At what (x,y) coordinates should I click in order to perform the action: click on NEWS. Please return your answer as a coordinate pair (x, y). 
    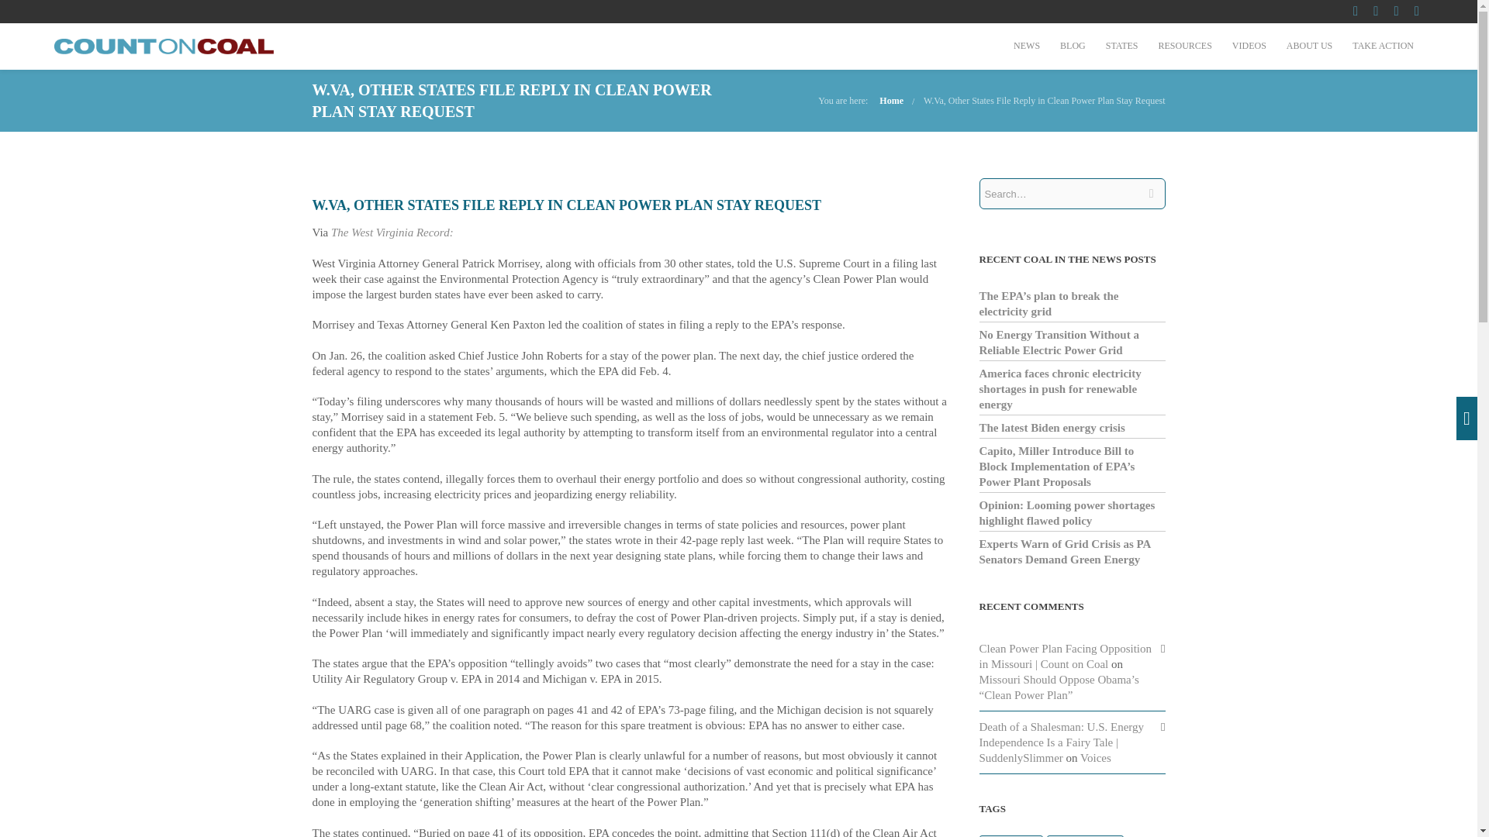
    Looking at the image, I should click on (1027, 45).